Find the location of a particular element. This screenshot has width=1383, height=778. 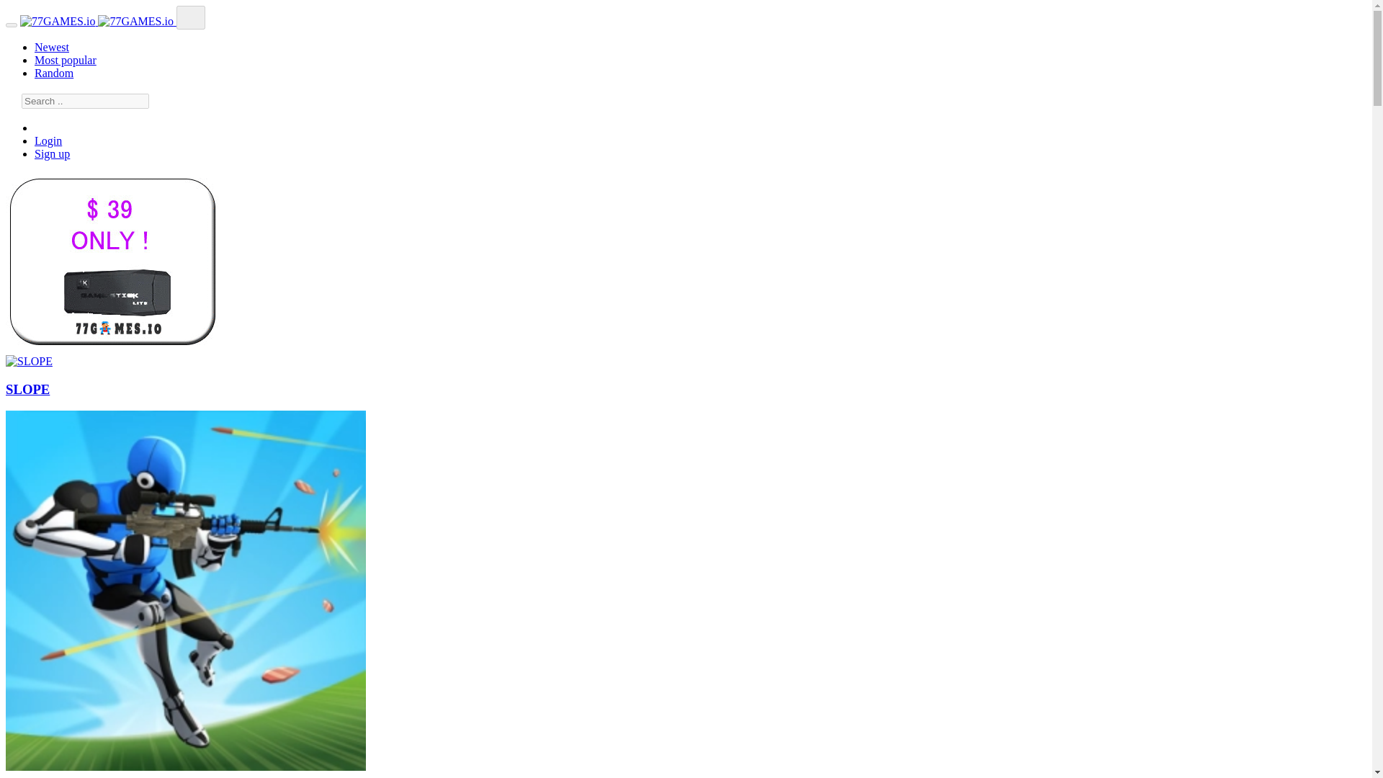

Newest is located at coordinates (52, 48).